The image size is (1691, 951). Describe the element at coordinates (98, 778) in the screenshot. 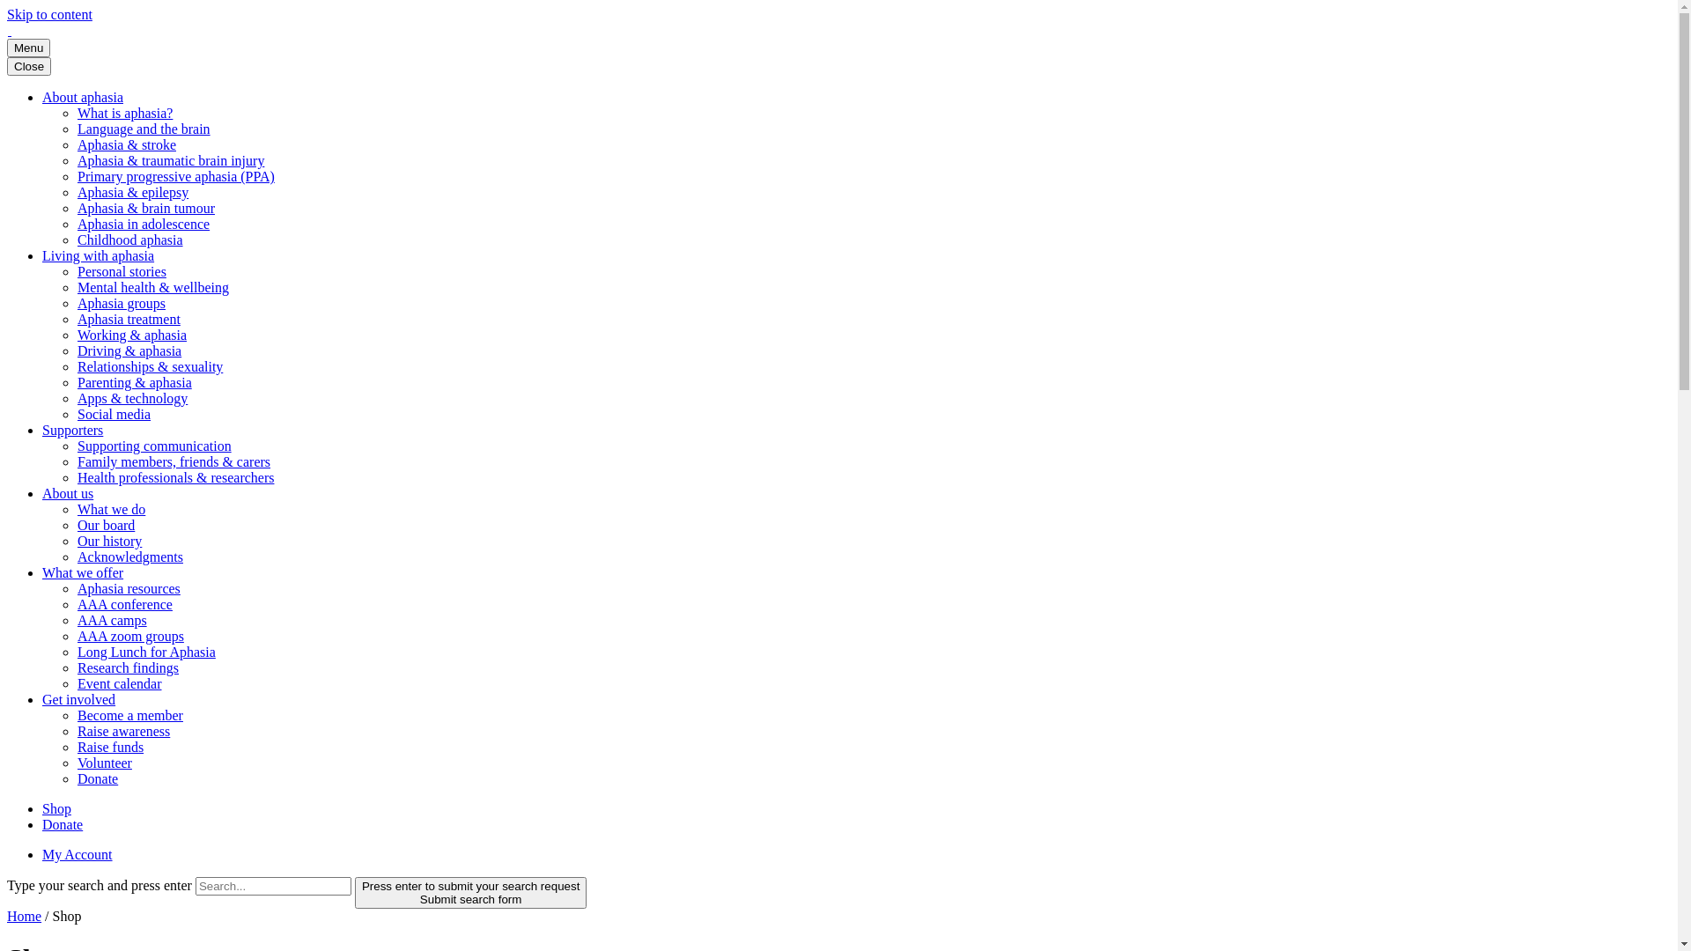

I see `Donate` at that location.